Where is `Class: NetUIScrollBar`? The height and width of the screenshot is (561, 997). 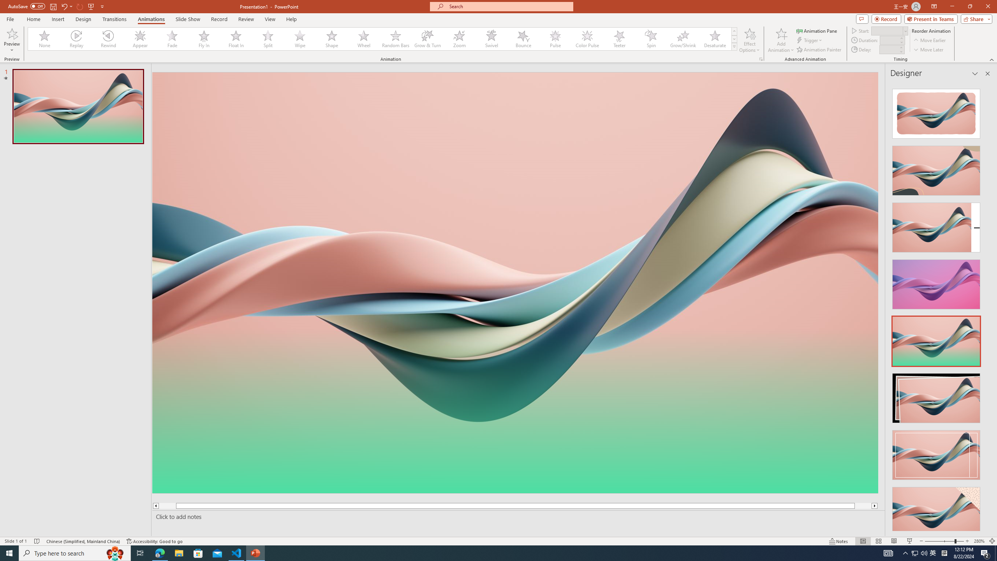
Class: NetUIScrollBar is located at coordinates (987, 307).